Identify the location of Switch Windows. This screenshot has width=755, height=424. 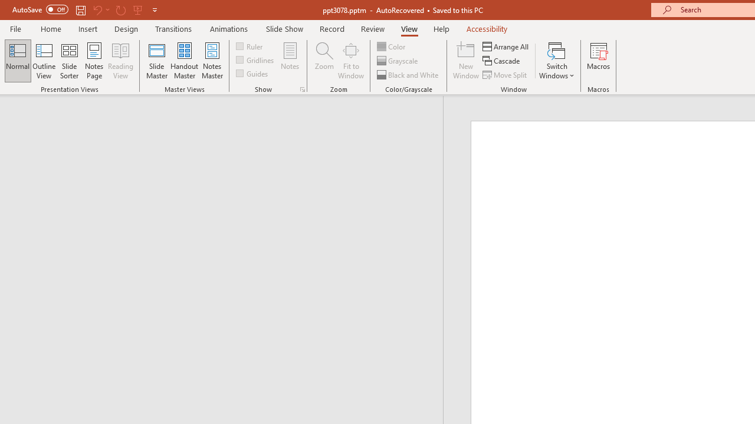
(557, 60).